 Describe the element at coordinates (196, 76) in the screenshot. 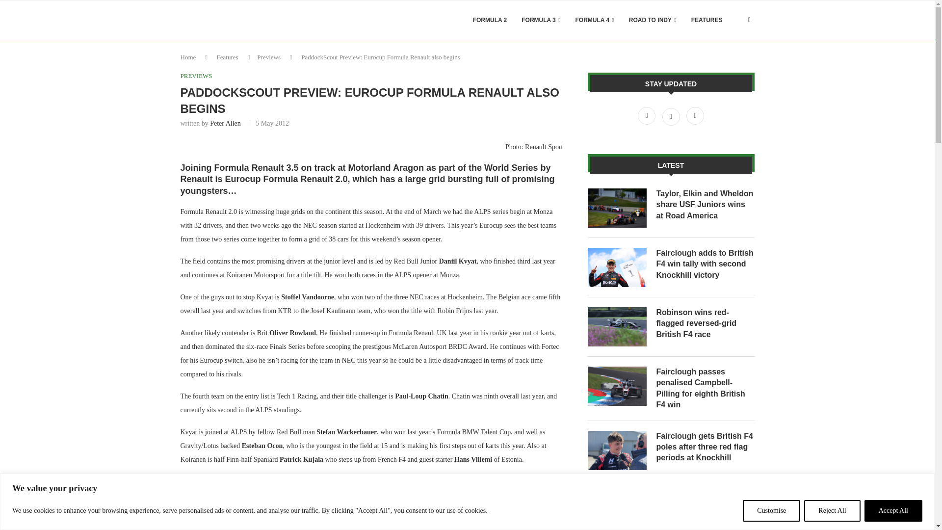

I see `PREVIEWS` at that location.